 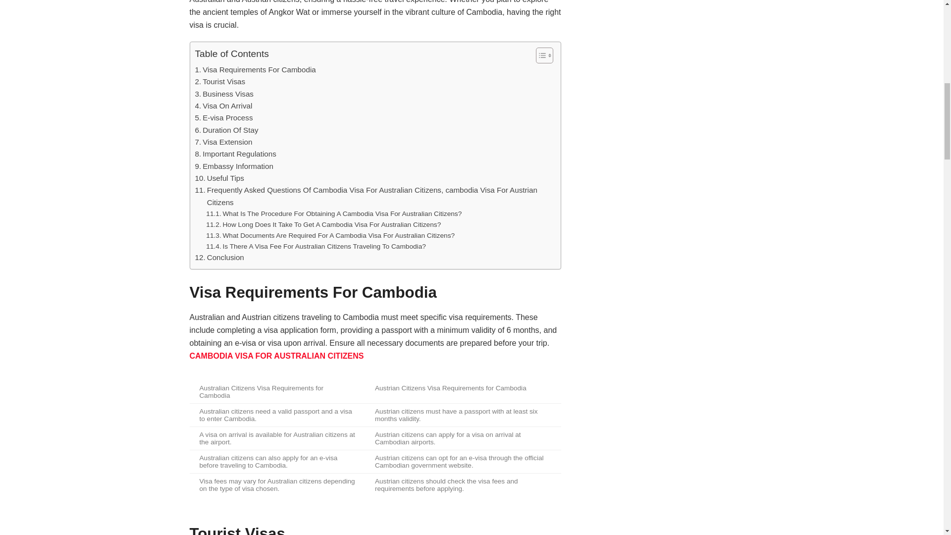 What do you see at coordinates (224, 94) in the screenshot?
I see `Business Visas` at bounding box center [224, 94].